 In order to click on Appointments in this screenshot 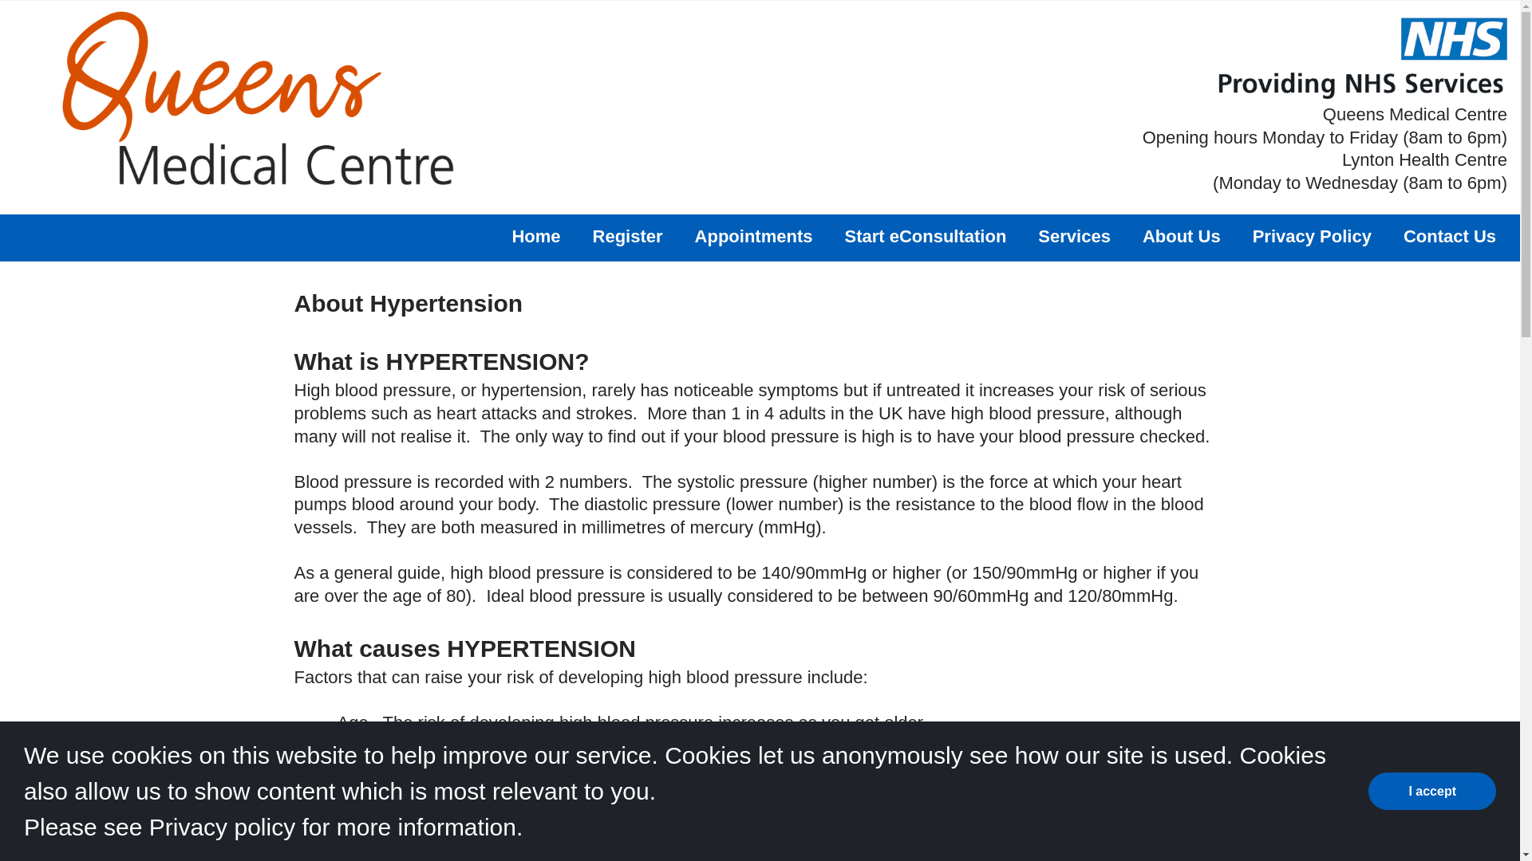, I will do `click(754, 236)`.